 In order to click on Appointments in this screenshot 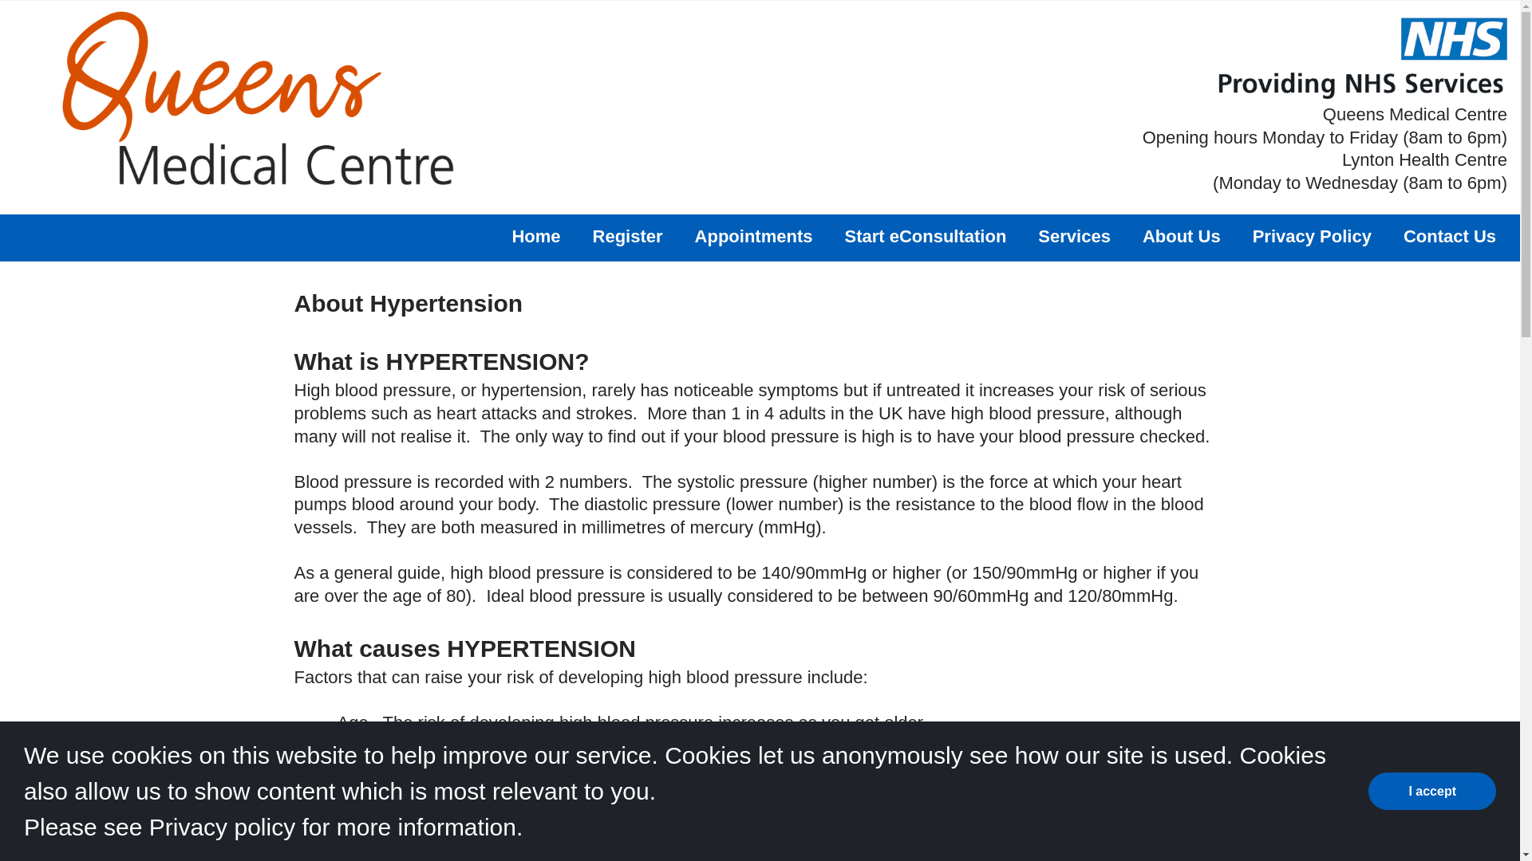, I will do `click(754, 236)`.